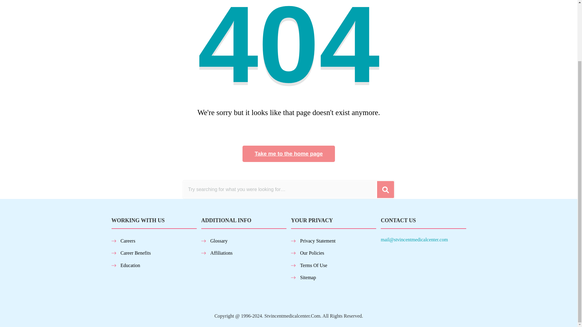  What do you see at coordinates (386, 190) in the screenshot?
I see `Search` at bounding box center [386, 190].